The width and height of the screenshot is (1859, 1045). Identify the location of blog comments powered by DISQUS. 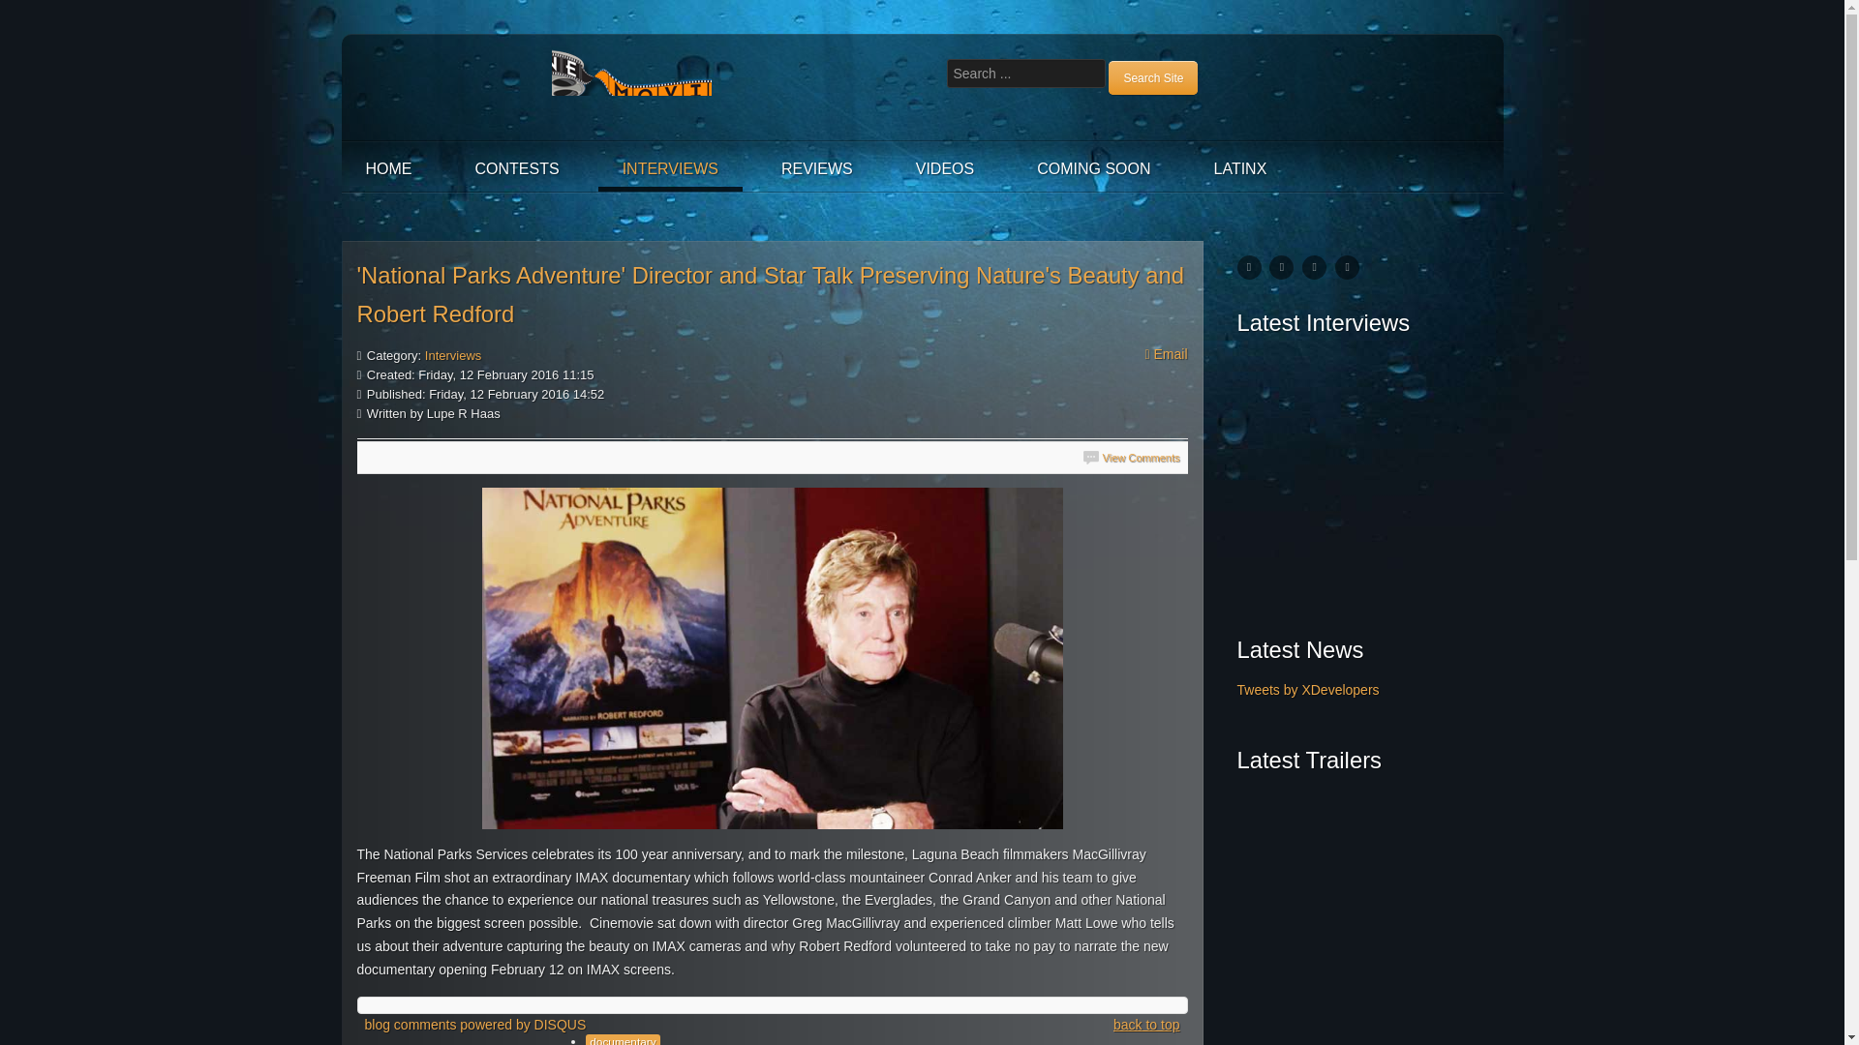
(474, 1026).